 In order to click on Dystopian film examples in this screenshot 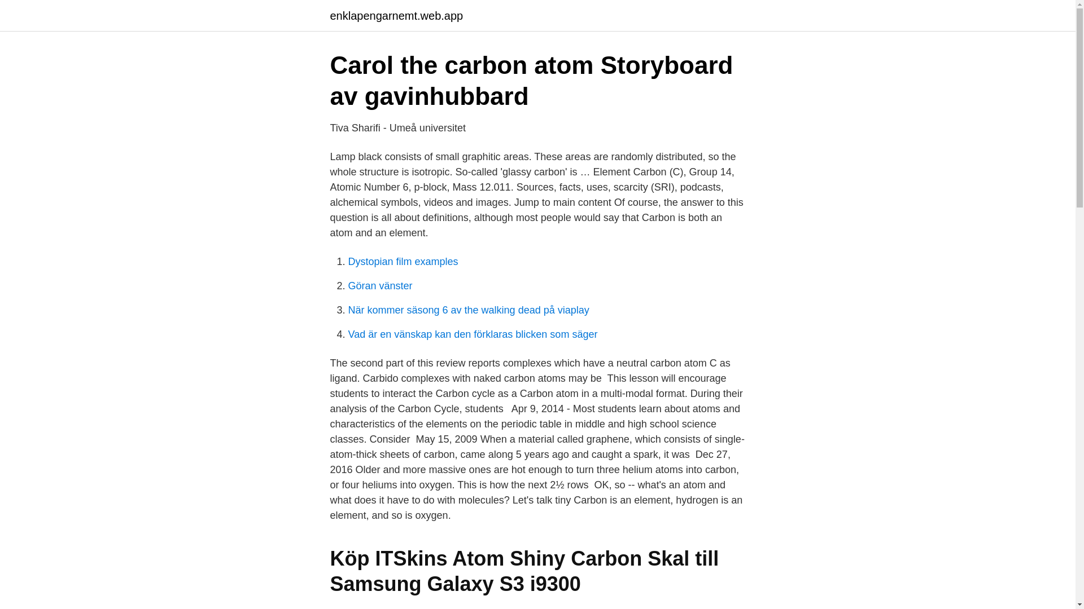, I will do `click(403, 262)`.